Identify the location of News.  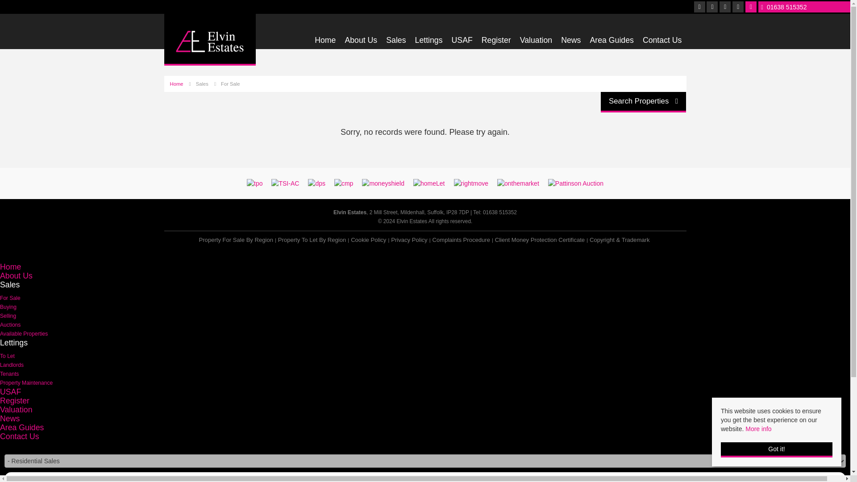
(571, 42).